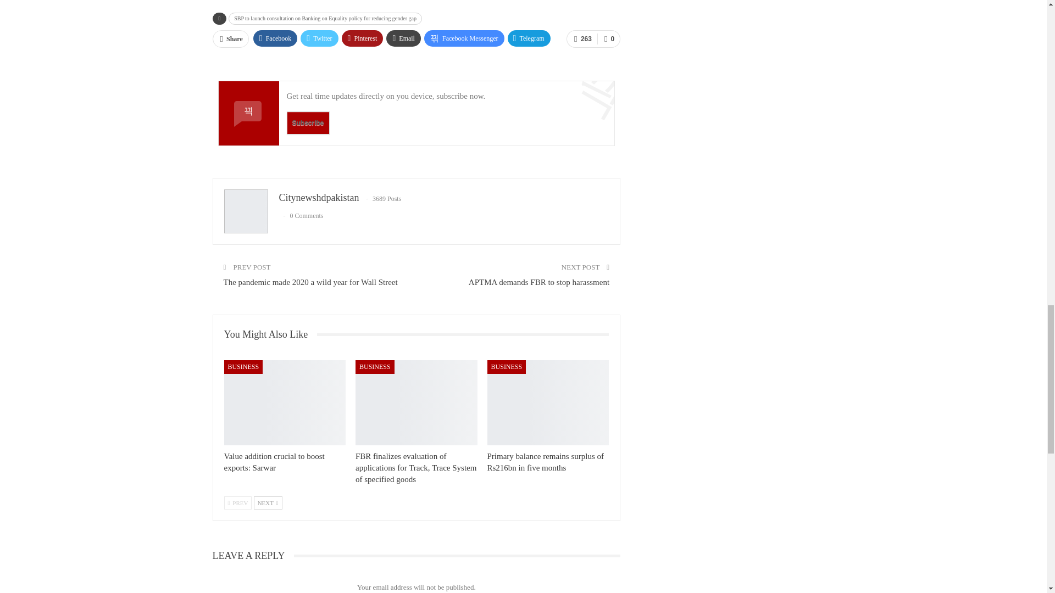 The height and width of the screenshot is (593, 1055). I want to click on Value addition crucial to boost exports: Sarwar, so click(274, 461).